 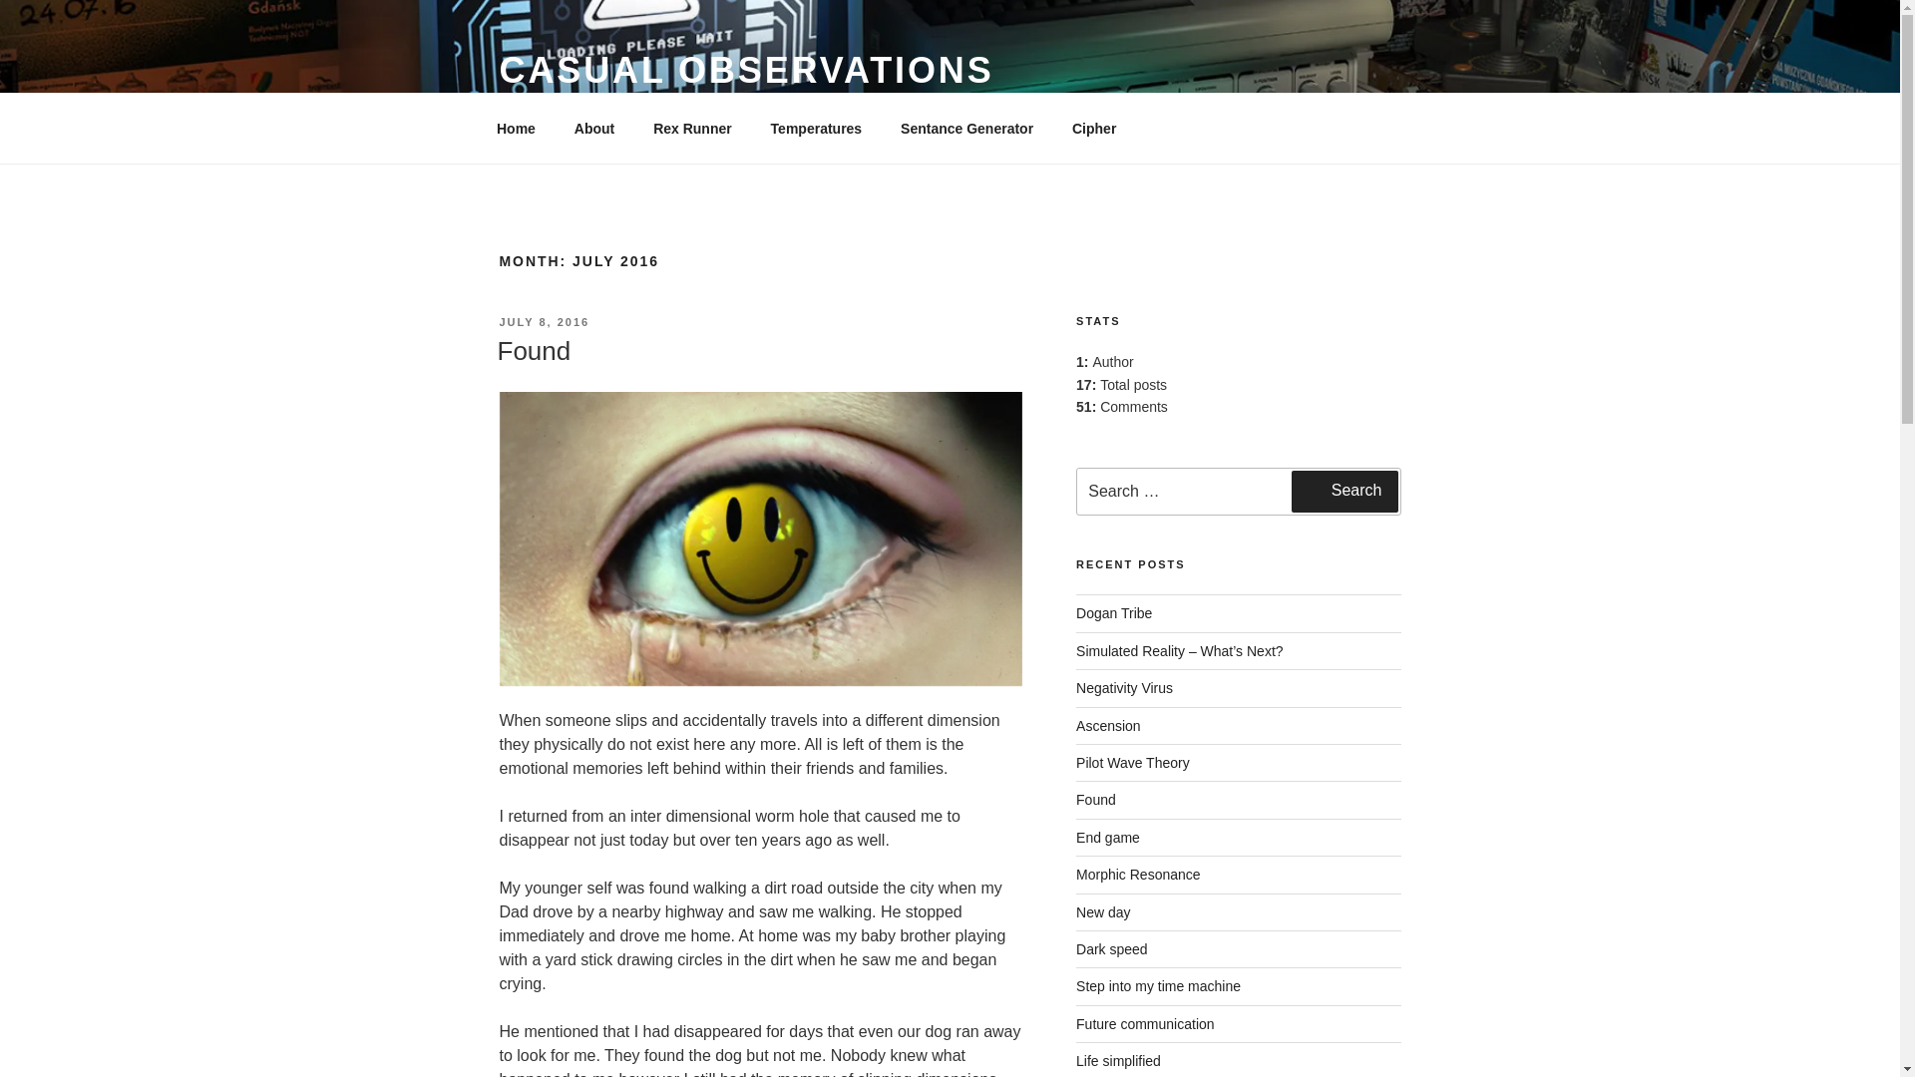 I want to click on New day, so click(x=1103, y=912).